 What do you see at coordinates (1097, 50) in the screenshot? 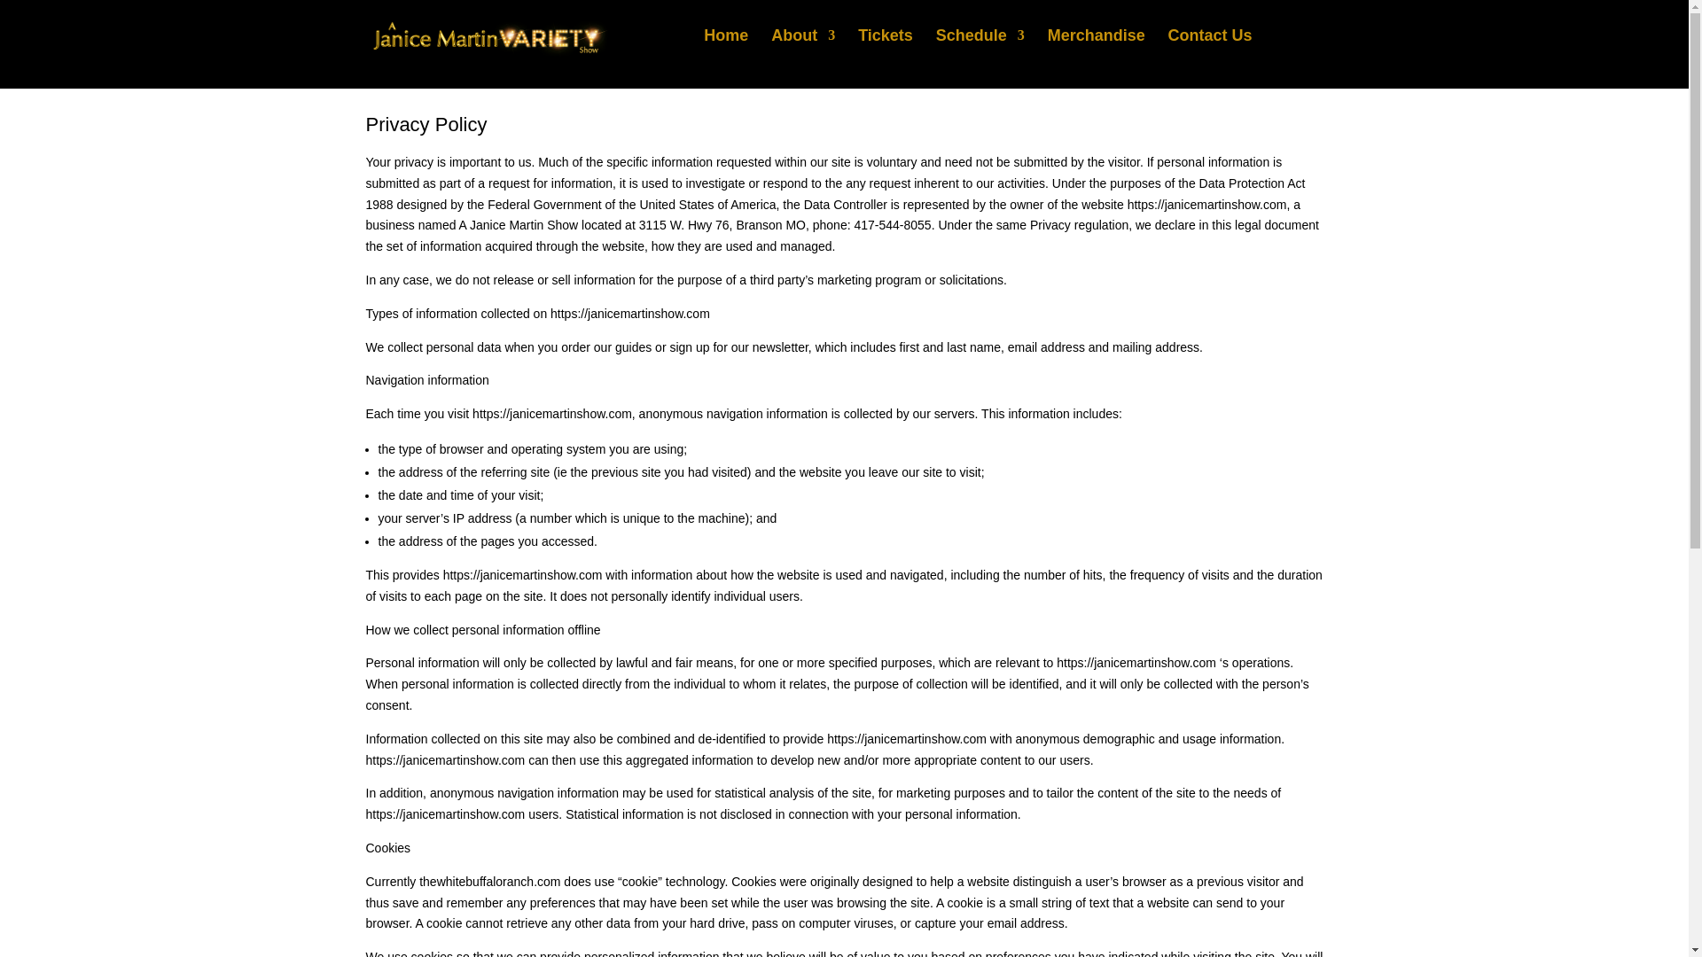
I see `Merchandise` at bounding box center [1097, 50].